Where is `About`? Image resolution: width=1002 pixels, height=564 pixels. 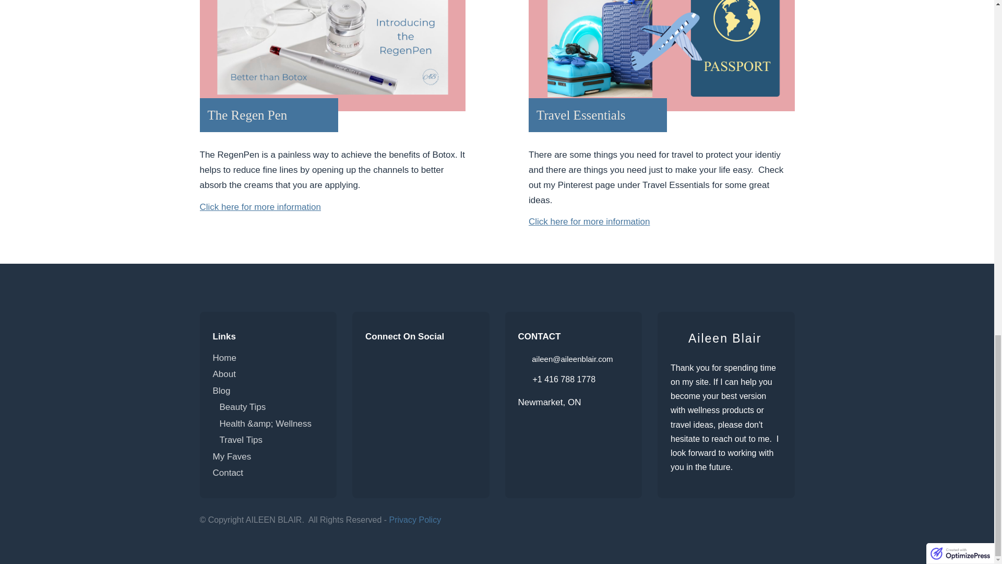 About is located at coordinates (224, 374).